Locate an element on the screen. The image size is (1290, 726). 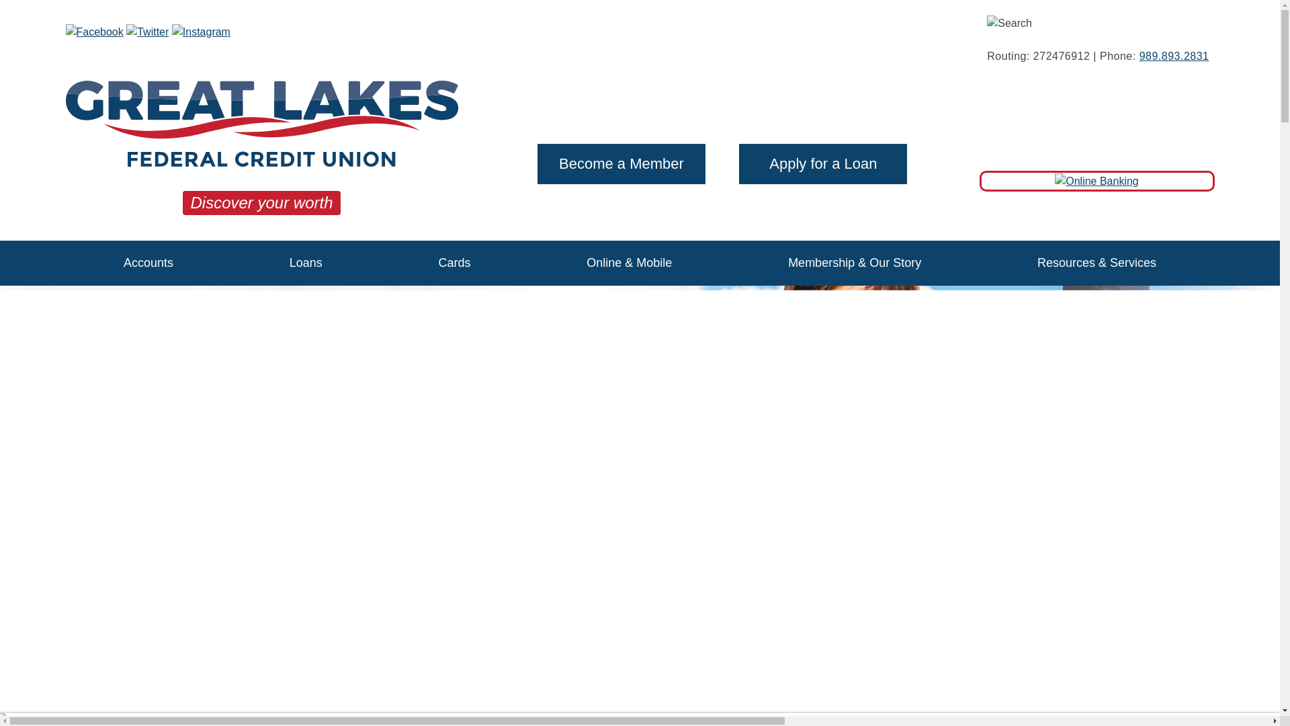
989.893.2831 is located at coordinates (1174, 56).